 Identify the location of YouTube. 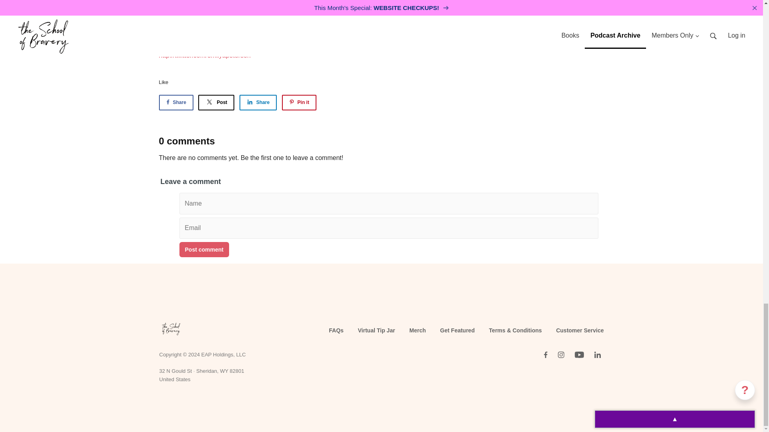
(579, 354).